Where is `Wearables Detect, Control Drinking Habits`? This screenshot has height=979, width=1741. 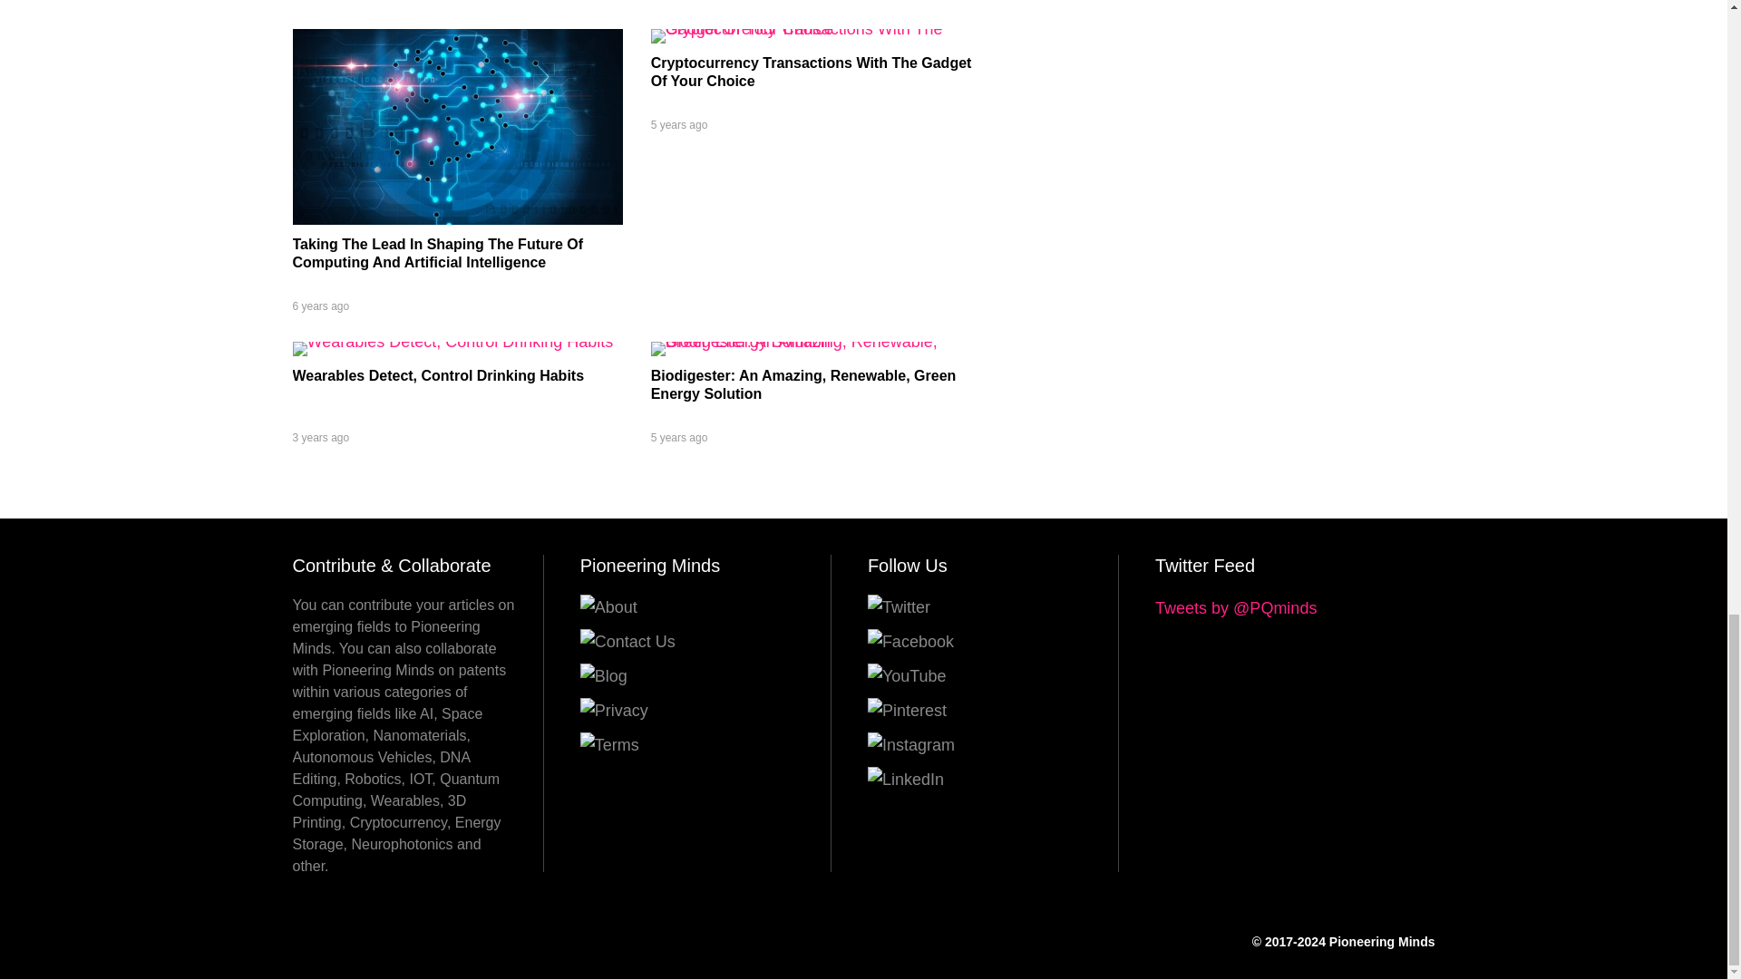 Wearables Detect, Control Drinking Habits is located at coordinates (452, 341).